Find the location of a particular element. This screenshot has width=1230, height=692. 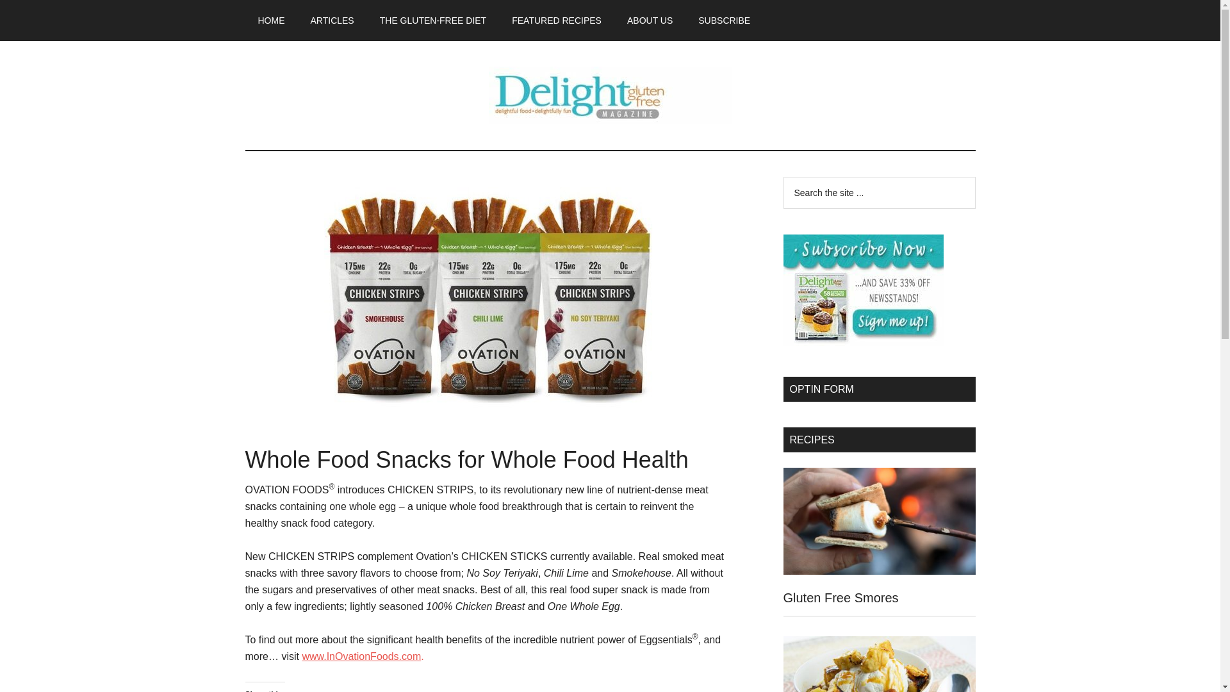

ARTICLES is located at coordinates (332, 21).